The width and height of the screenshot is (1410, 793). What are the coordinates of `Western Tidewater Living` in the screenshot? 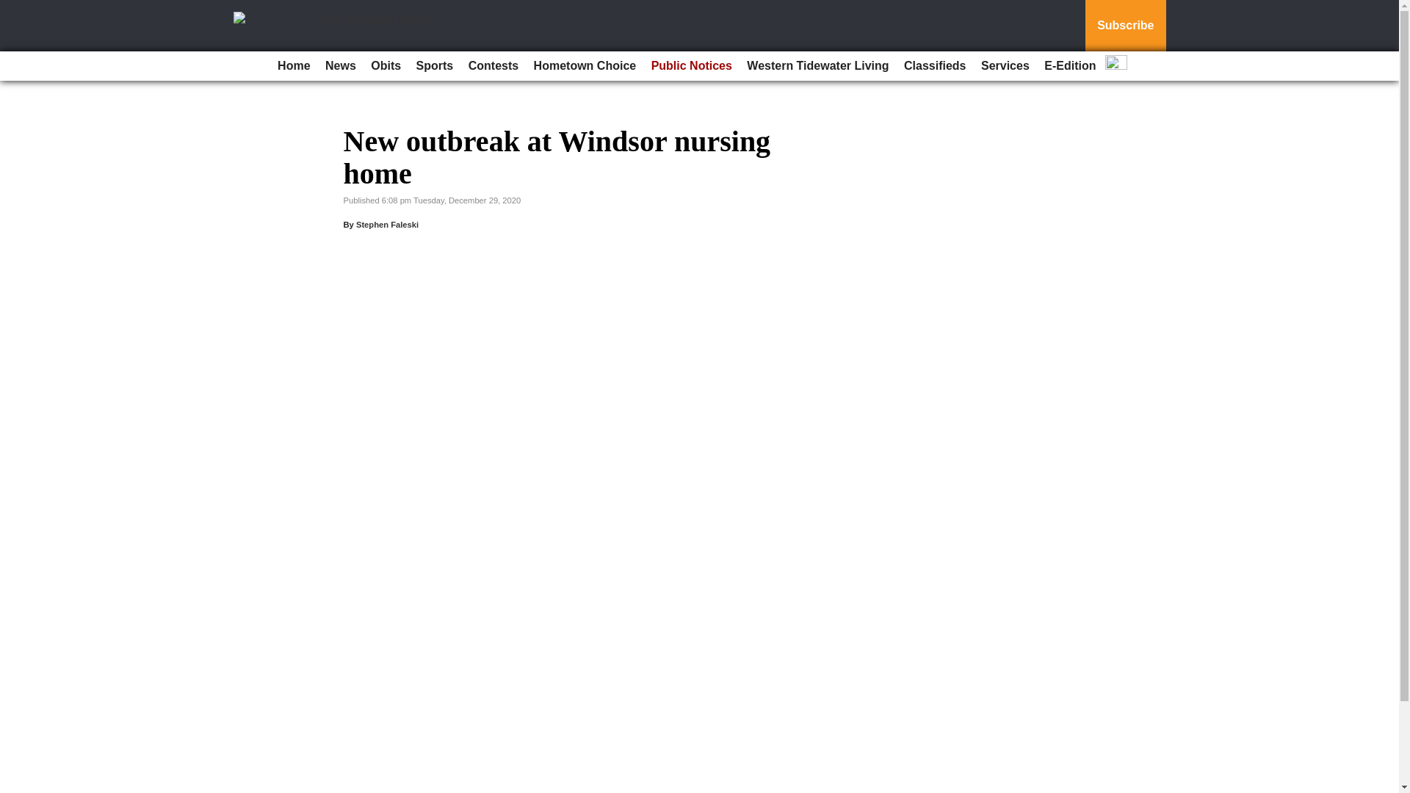 It's located at (817, 66).